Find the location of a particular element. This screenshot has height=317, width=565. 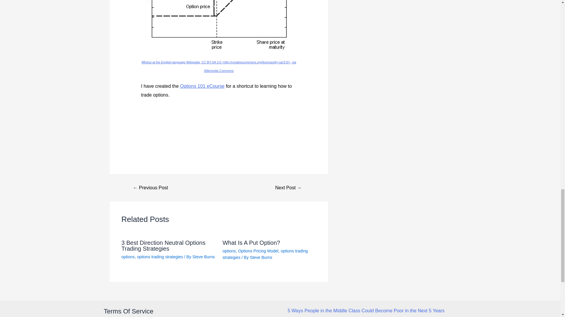

Buy to Open vs Buy to Close is located at coordinates (288, 188).